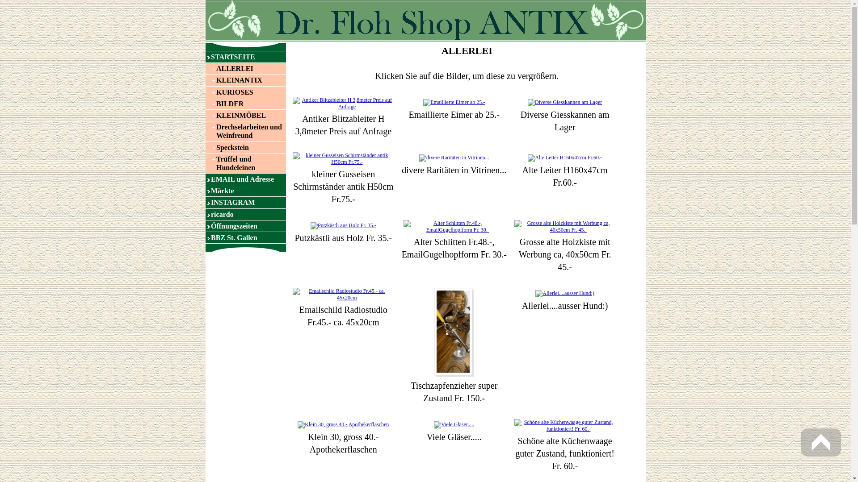  I want to click on Grosse alte Holzkiste mit Werbung ca, 40x50cm Fr. 45.-, so click(565, 226).